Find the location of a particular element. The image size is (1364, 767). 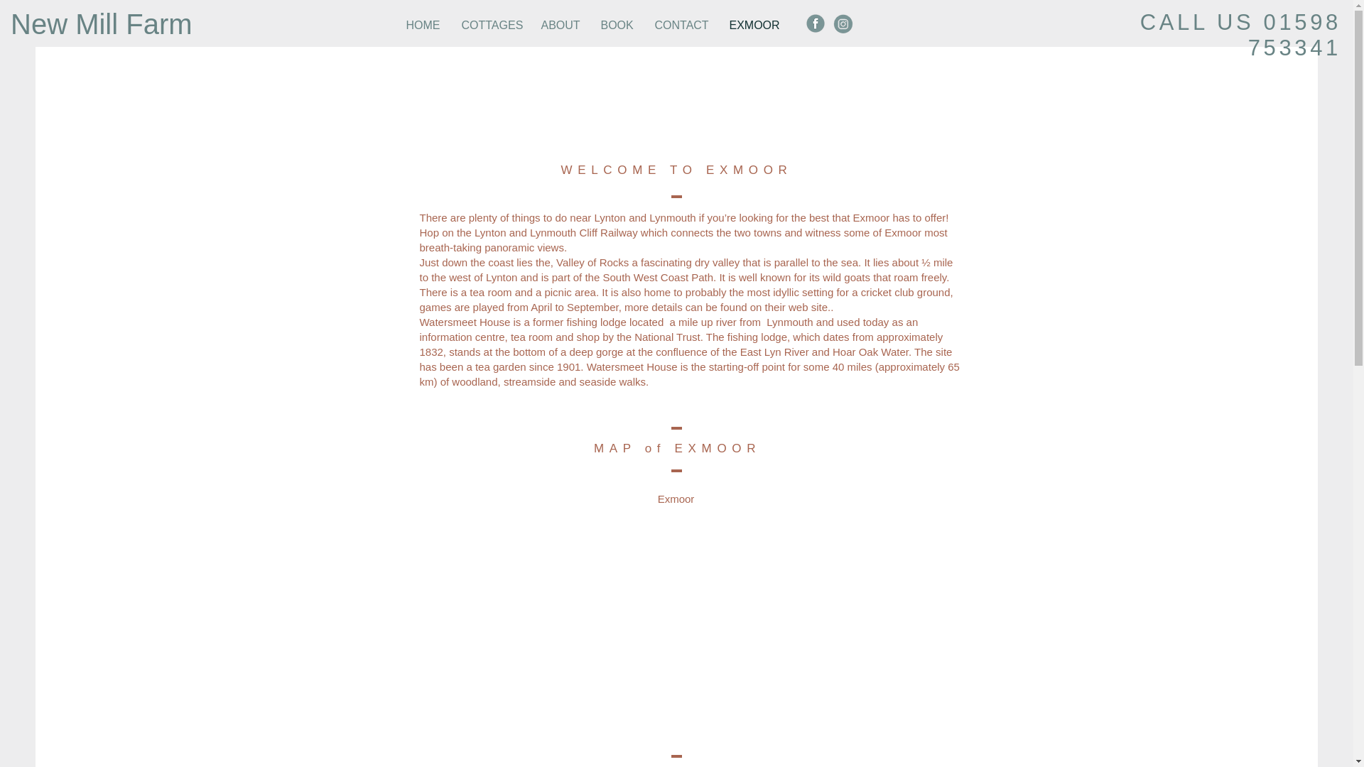

BOOK is located at coordinates (617, 26).